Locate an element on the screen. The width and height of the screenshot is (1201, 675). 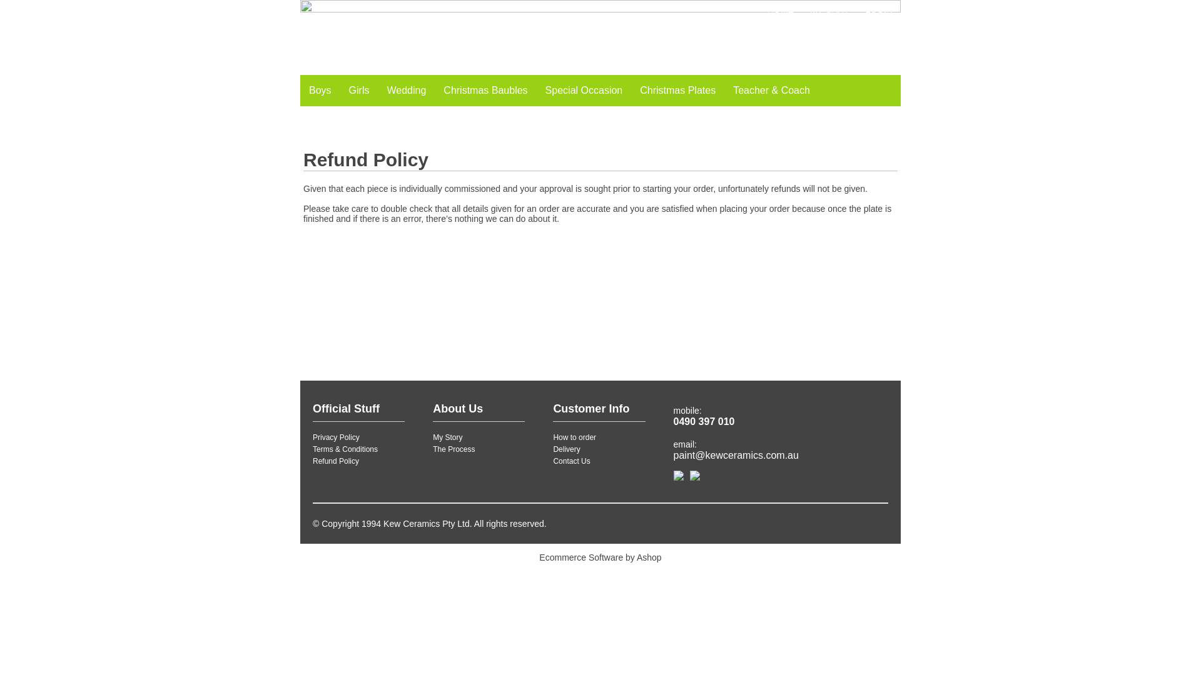
Special Occasion is located at coordinates (584, 91).